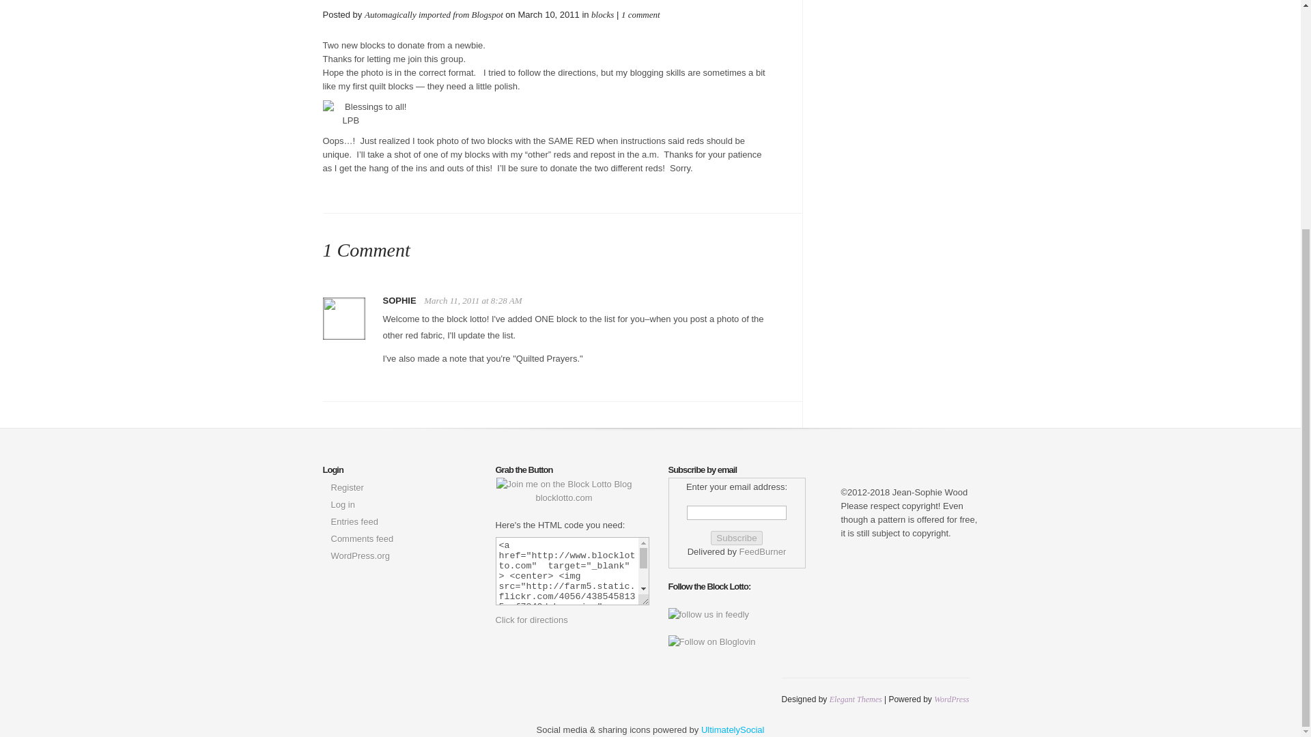 This screenshot has width=1311, height=737. I want to click on Comments feed, so click(362, 538).